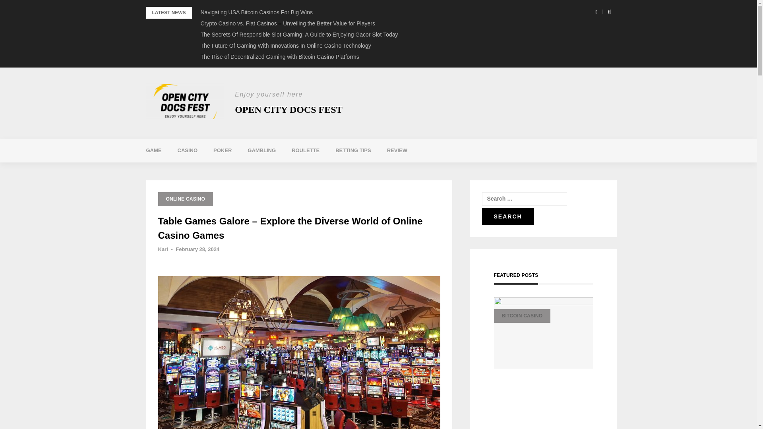  Describe the element at coordinates (222, 150) in the screenshot. I see `POKER` at that location.